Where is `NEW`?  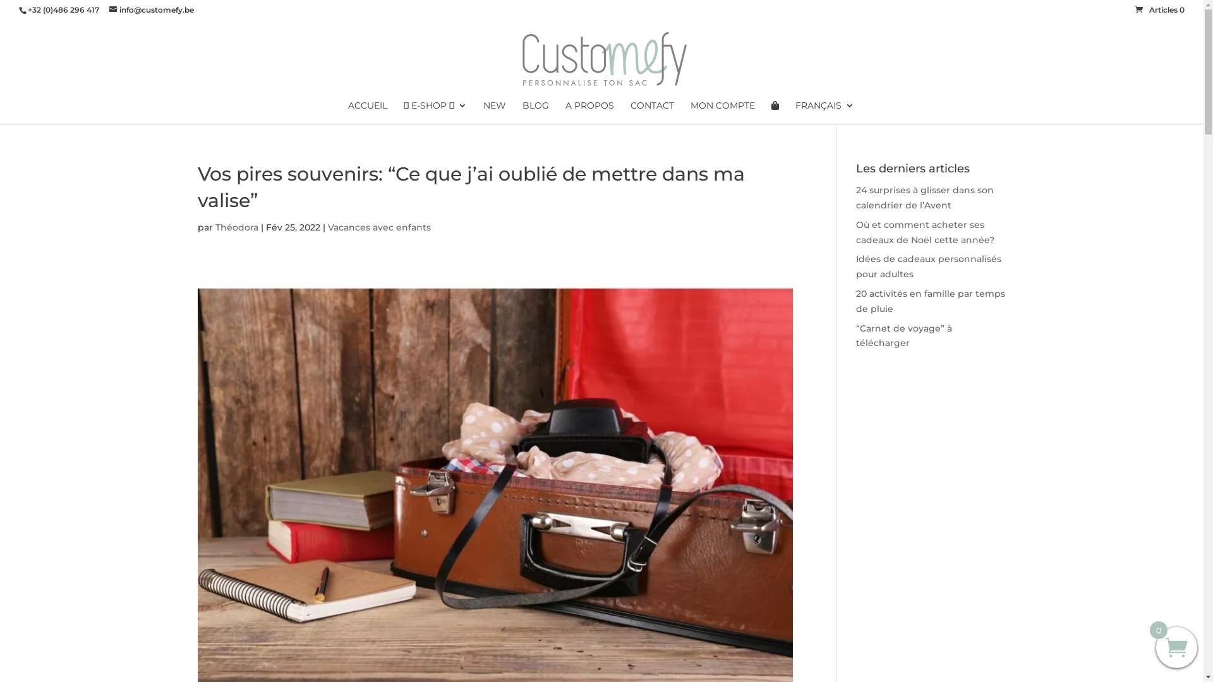 NEW is located at coordinates (495, 112).